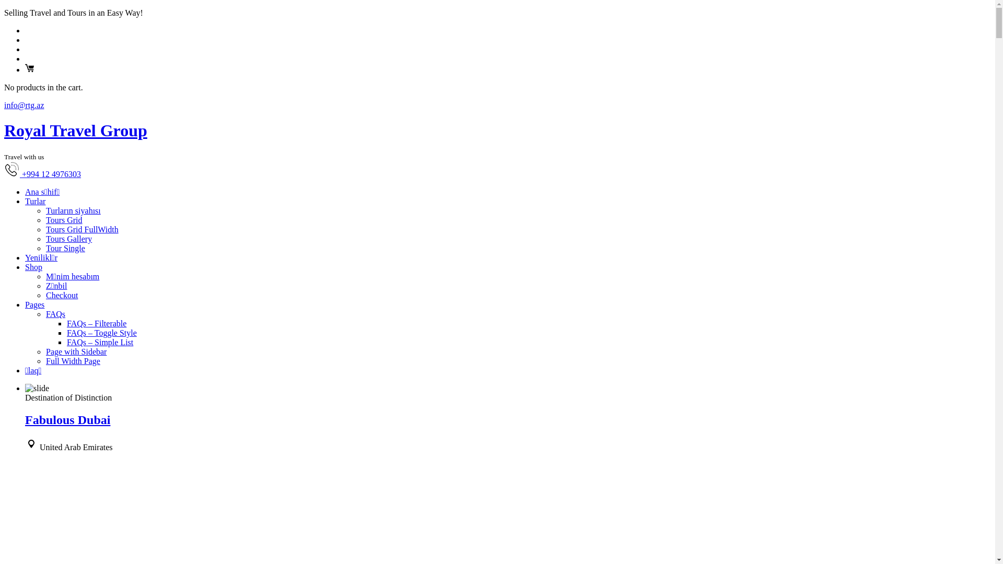 The width and height of the screenshot is (1003, 564). Describe the element at coordinates (33, 267) in the screenshot. I see `Shop` at that location.